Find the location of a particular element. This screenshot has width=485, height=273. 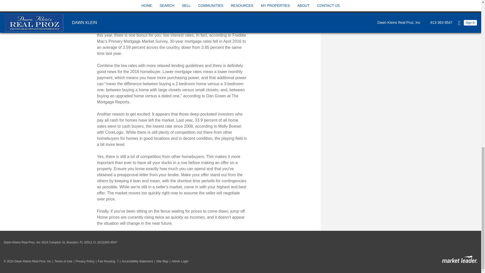

Accessibility Statement is located at coordinates (136, 261).